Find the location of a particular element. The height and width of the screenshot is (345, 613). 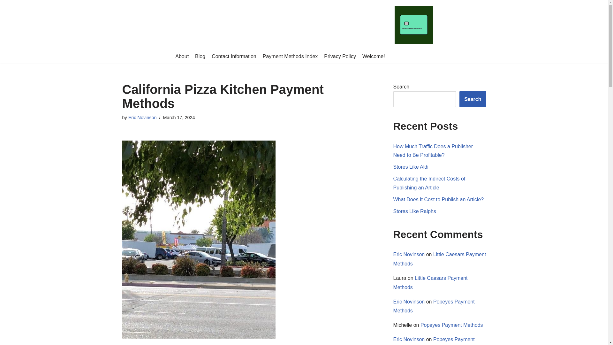

Popeyes Payment Methods is located at coordinates (451, 325).